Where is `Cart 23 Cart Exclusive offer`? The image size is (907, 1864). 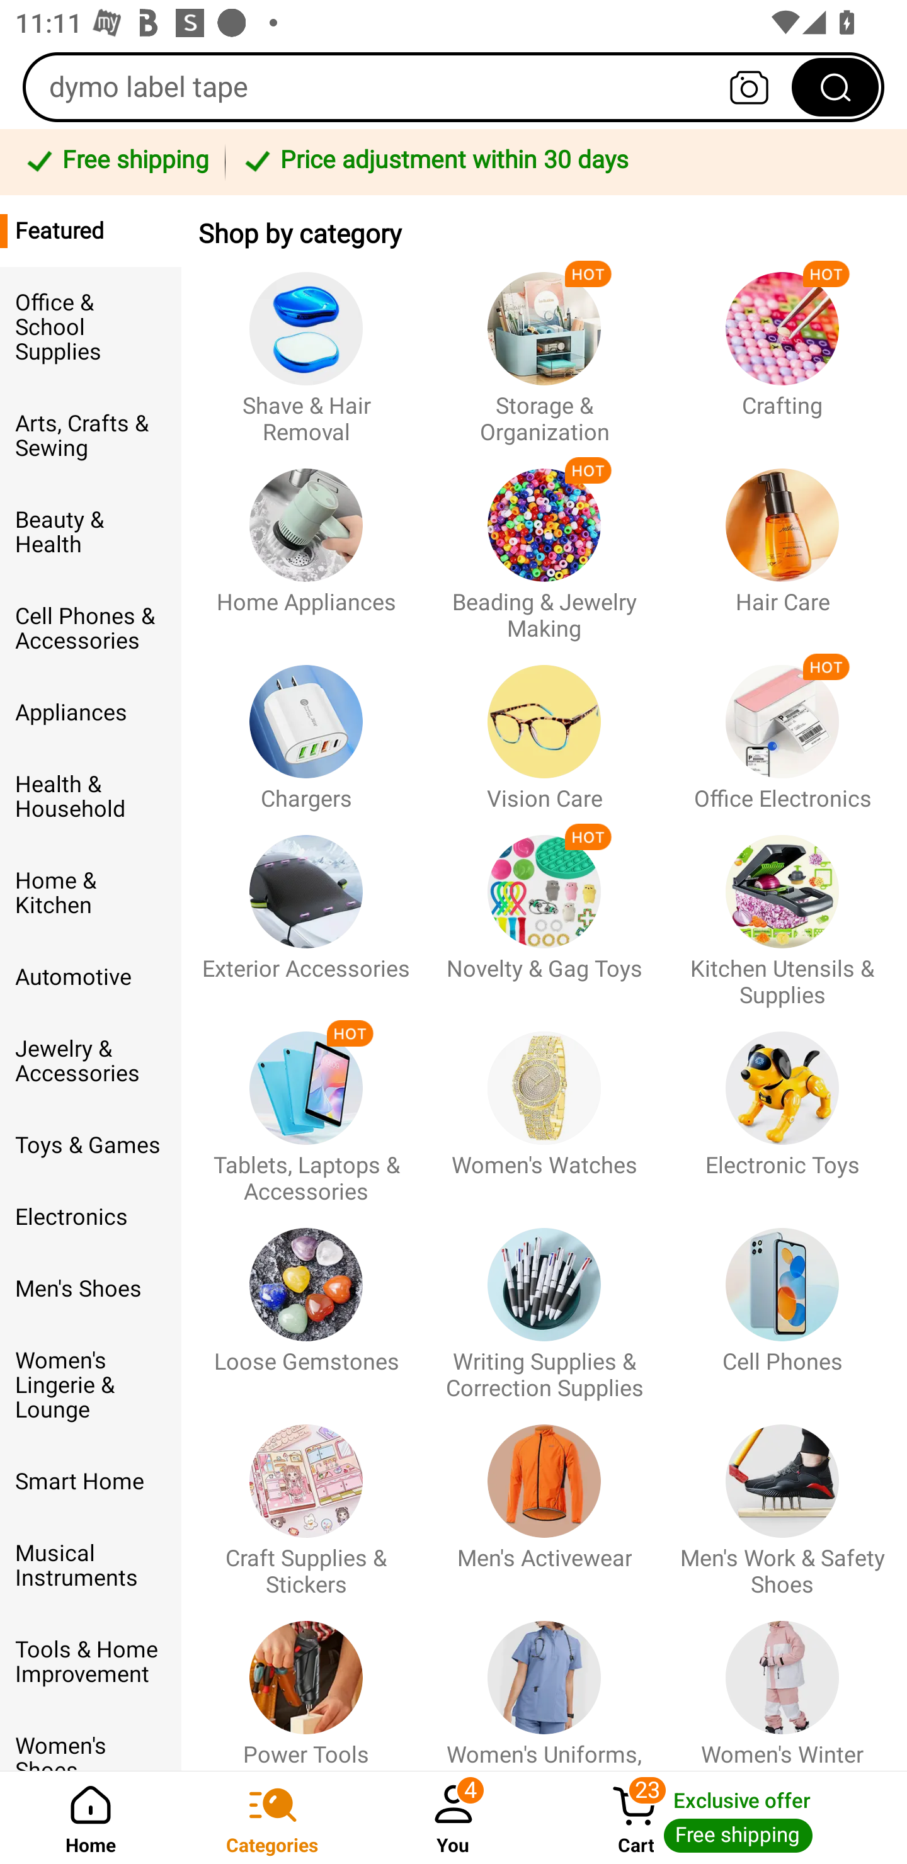
Cart 23 Cart Exclusive offer is located at coordinates (726, 1817).